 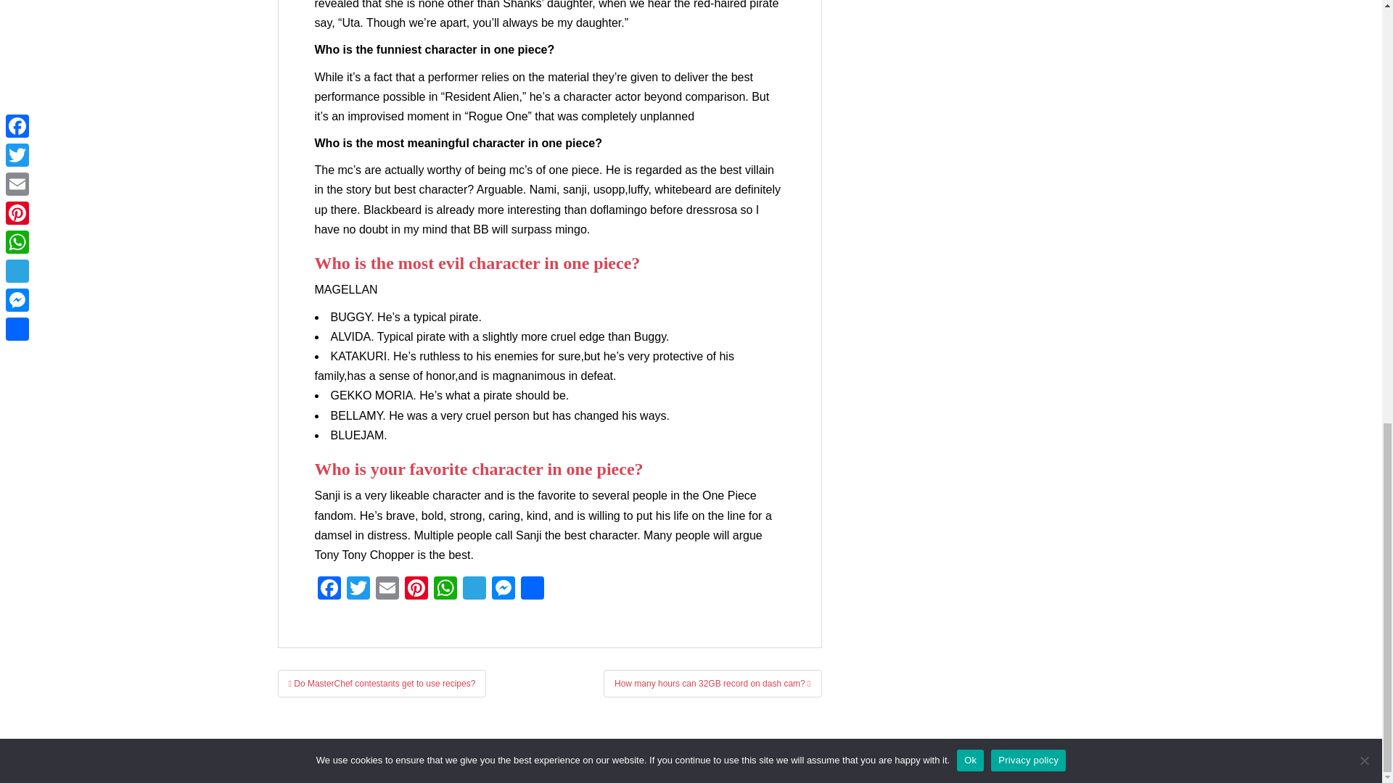 I want to click on Pinterest, so click(x=416, y=589).